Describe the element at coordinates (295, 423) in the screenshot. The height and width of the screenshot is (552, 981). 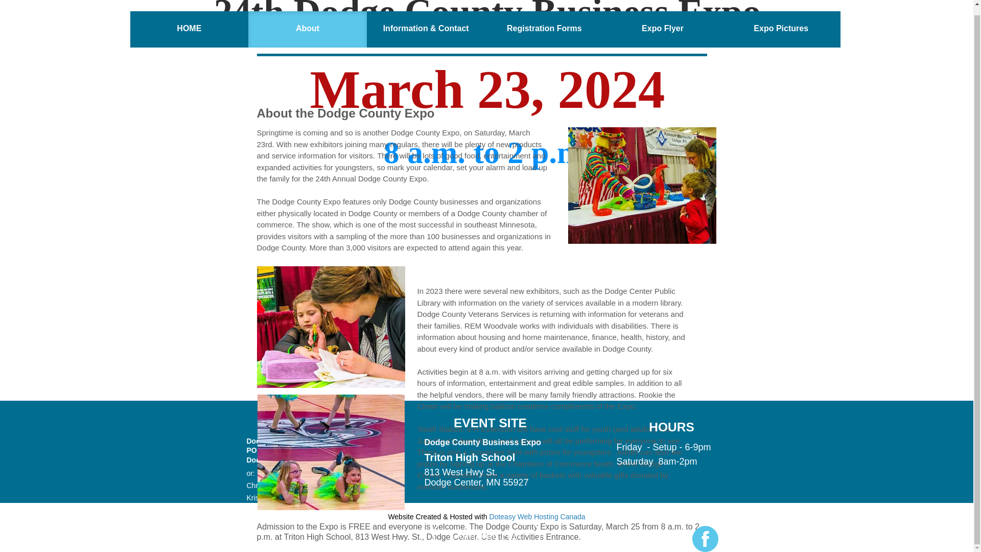
I see `CONTACT US` at that location.